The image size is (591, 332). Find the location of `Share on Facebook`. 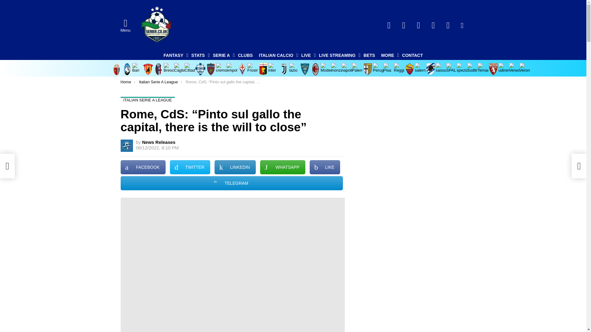

Share on Facebook is located at coordinates (143, 167).